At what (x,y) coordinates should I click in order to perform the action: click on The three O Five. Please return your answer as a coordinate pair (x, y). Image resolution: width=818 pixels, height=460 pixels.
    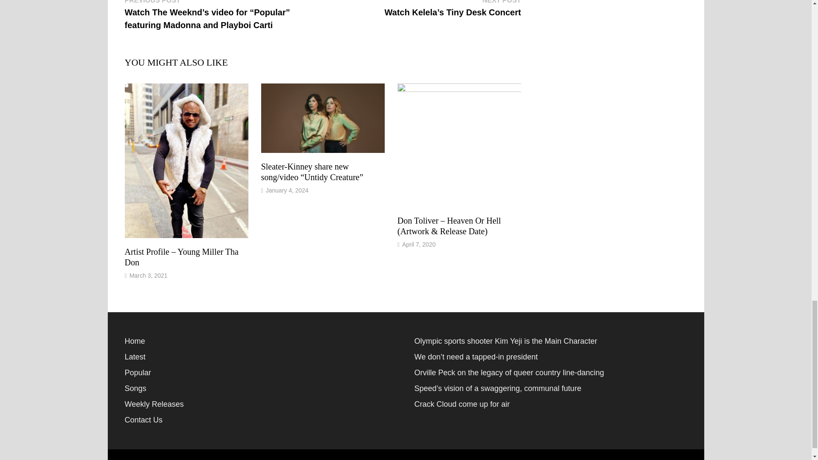
    Looking at the image, I should click on (204, 459).